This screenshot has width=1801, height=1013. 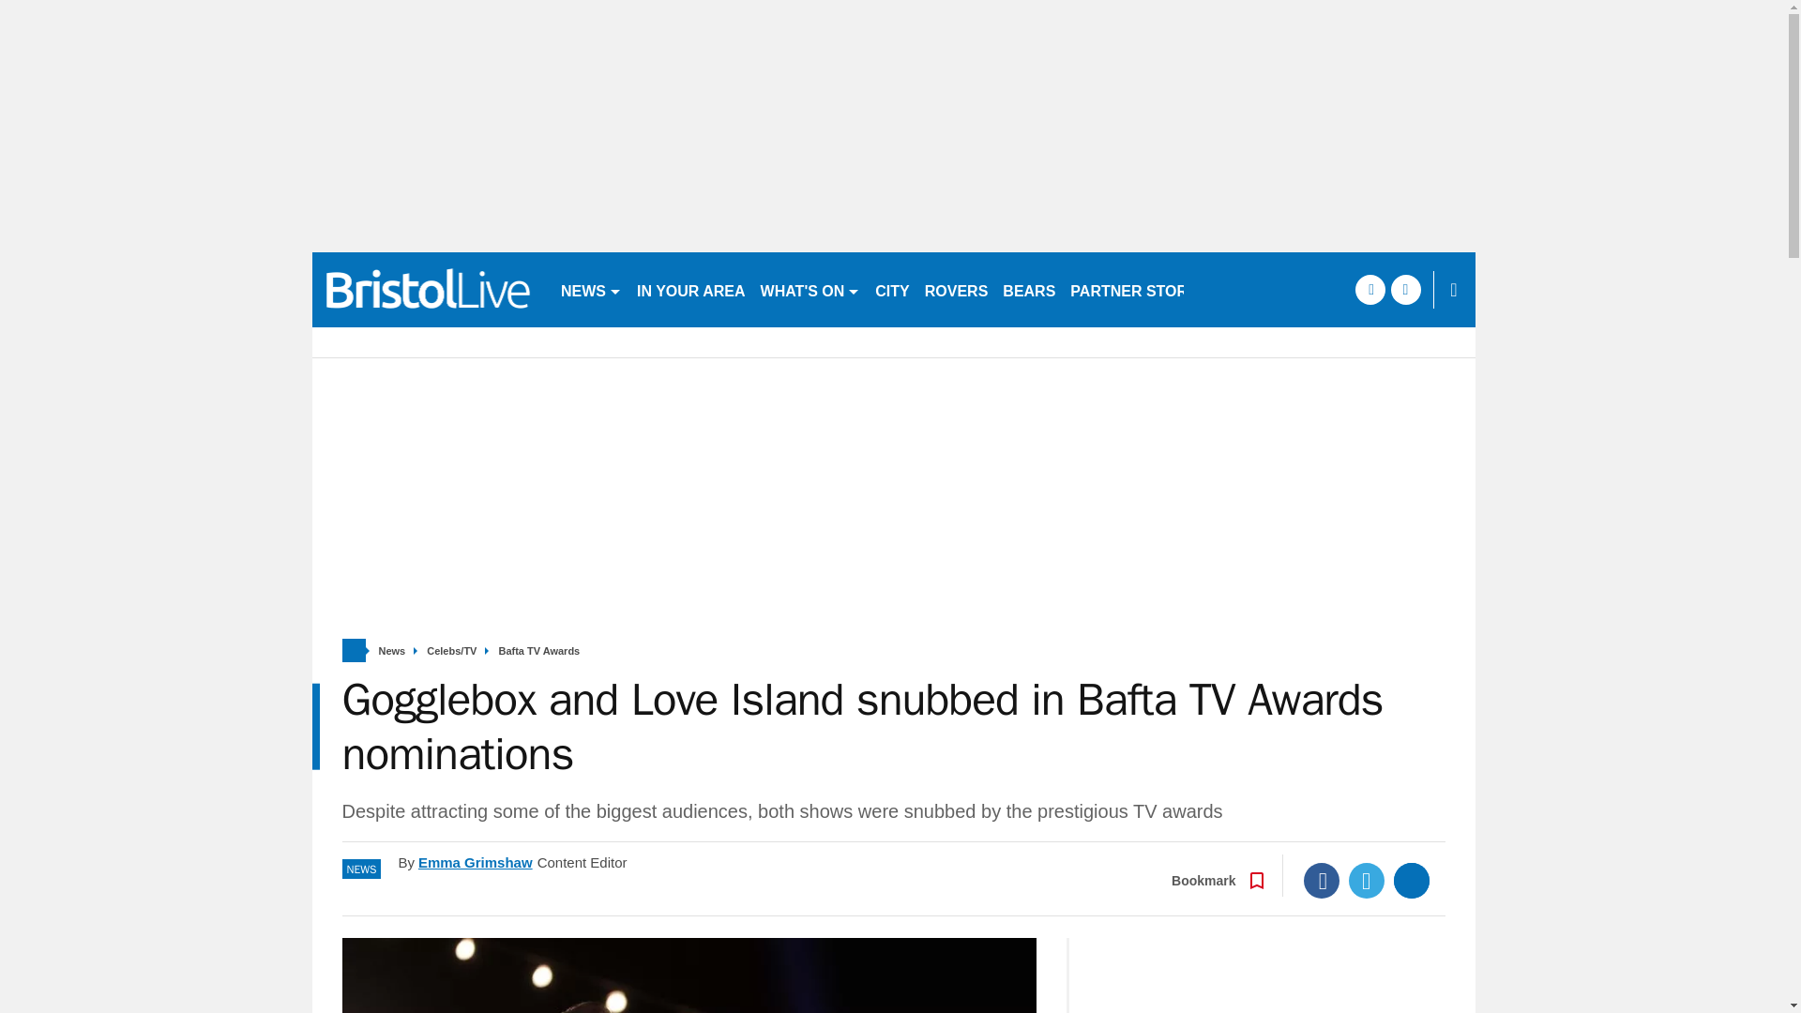 What do you see at coordinates (810, 289) in the screenshot?
I see `WHAT'S ON` at bounding box center [810, 289].